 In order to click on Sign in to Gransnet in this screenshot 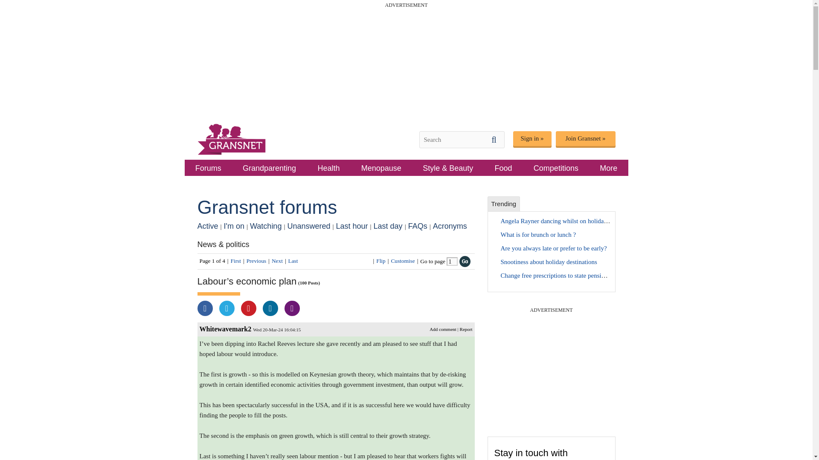, I will do `click(531, 138)`.